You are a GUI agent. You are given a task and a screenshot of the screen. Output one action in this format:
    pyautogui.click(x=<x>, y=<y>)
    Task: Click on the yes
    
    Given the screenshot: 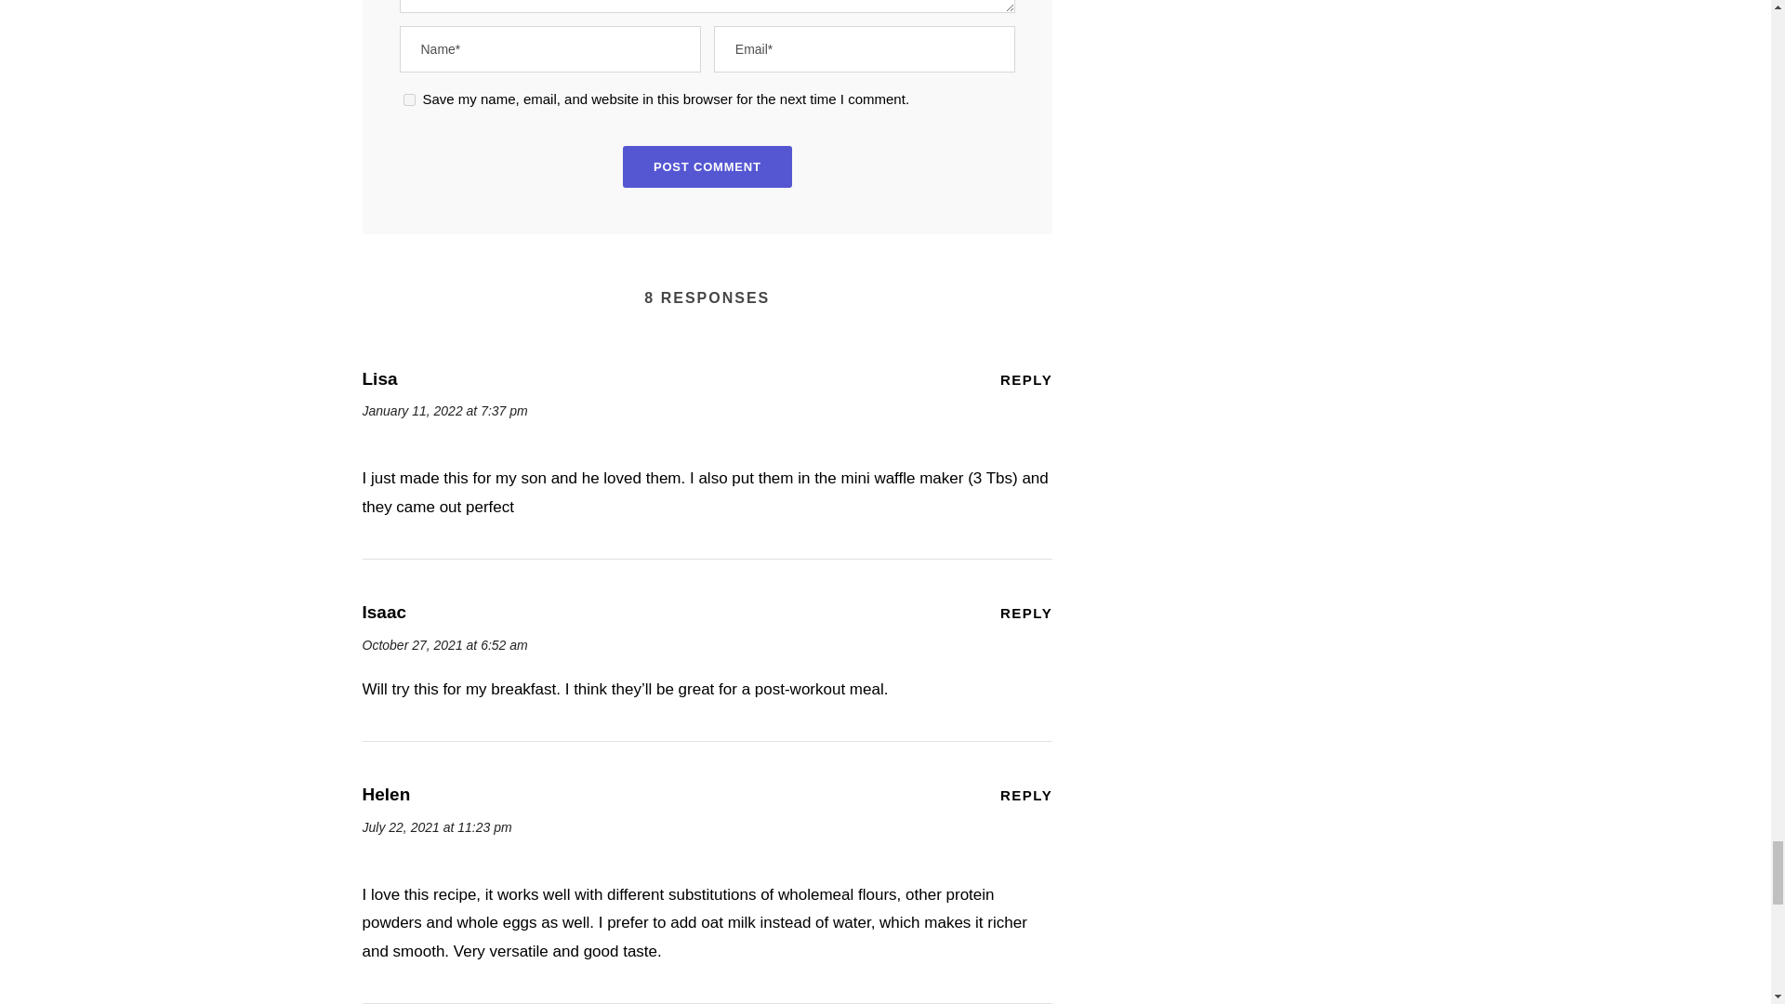 What is the action you would take?
    pyautogui.click(x=409, y=100)
    